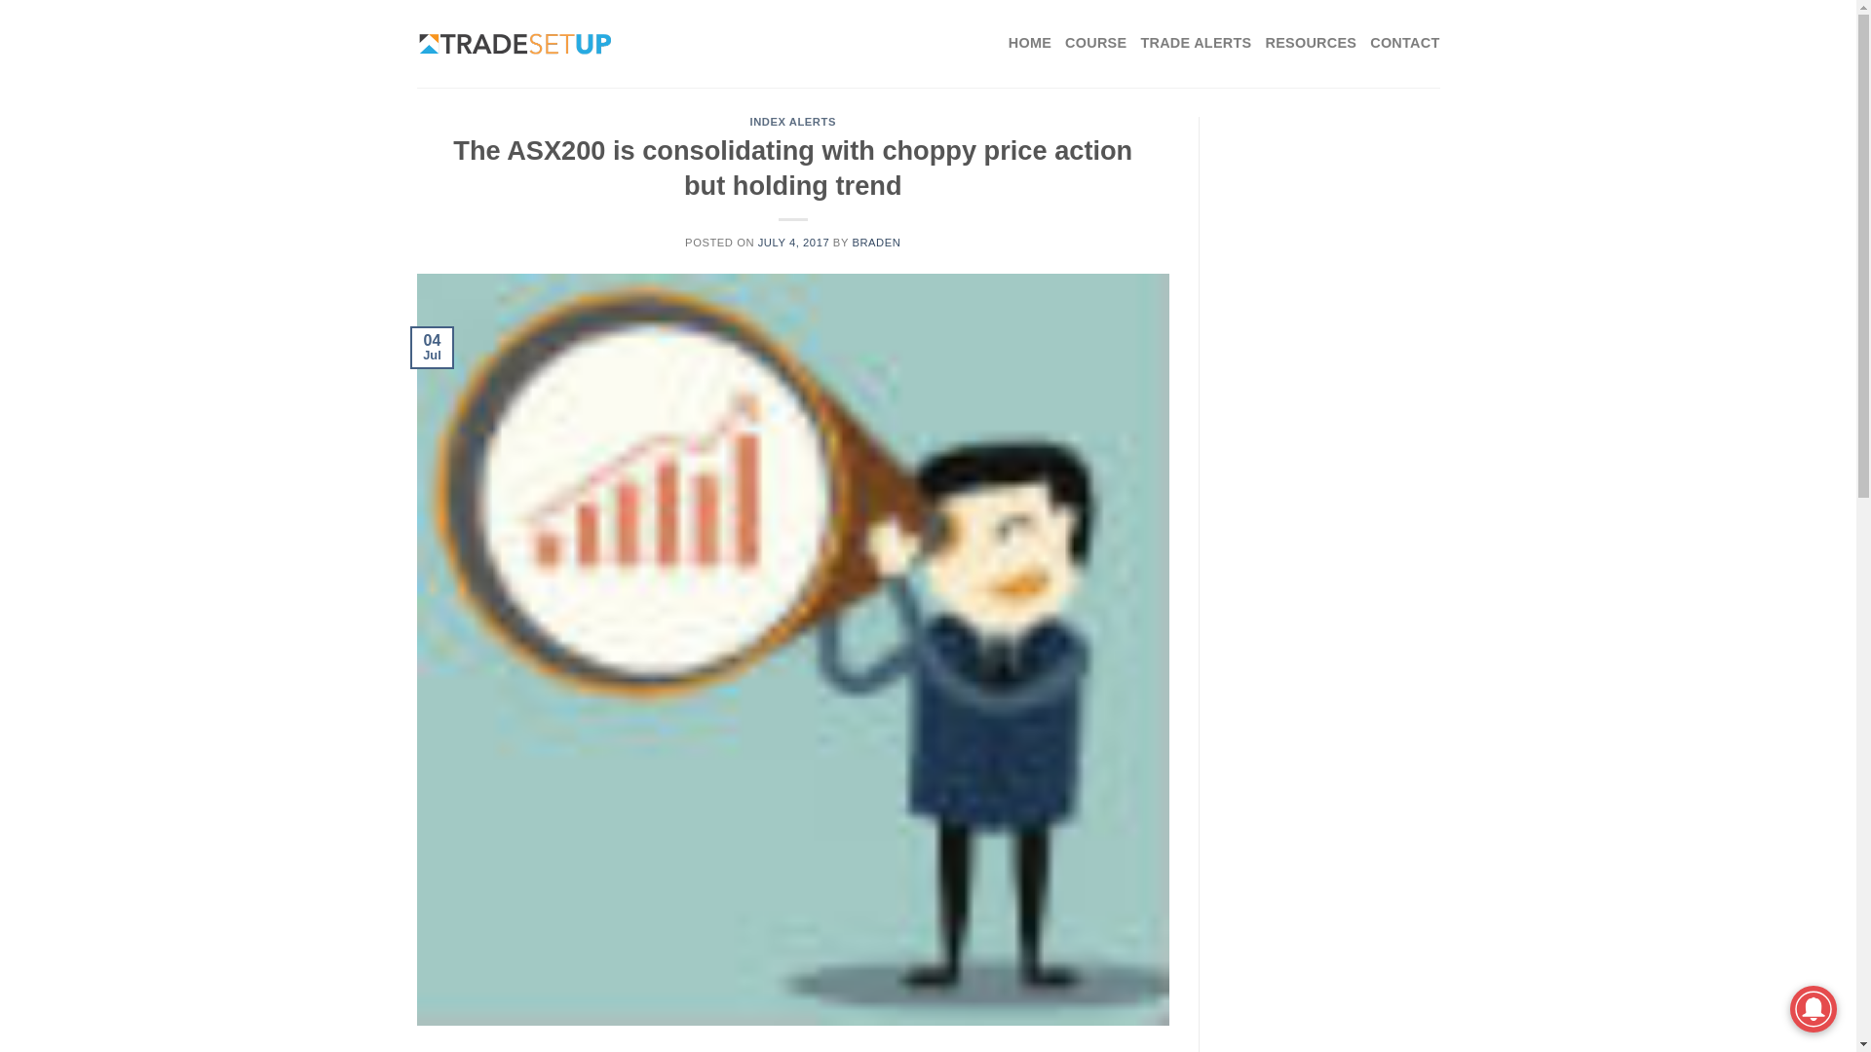  I want to click on TRADE ALERTS, so click(1195, 43).